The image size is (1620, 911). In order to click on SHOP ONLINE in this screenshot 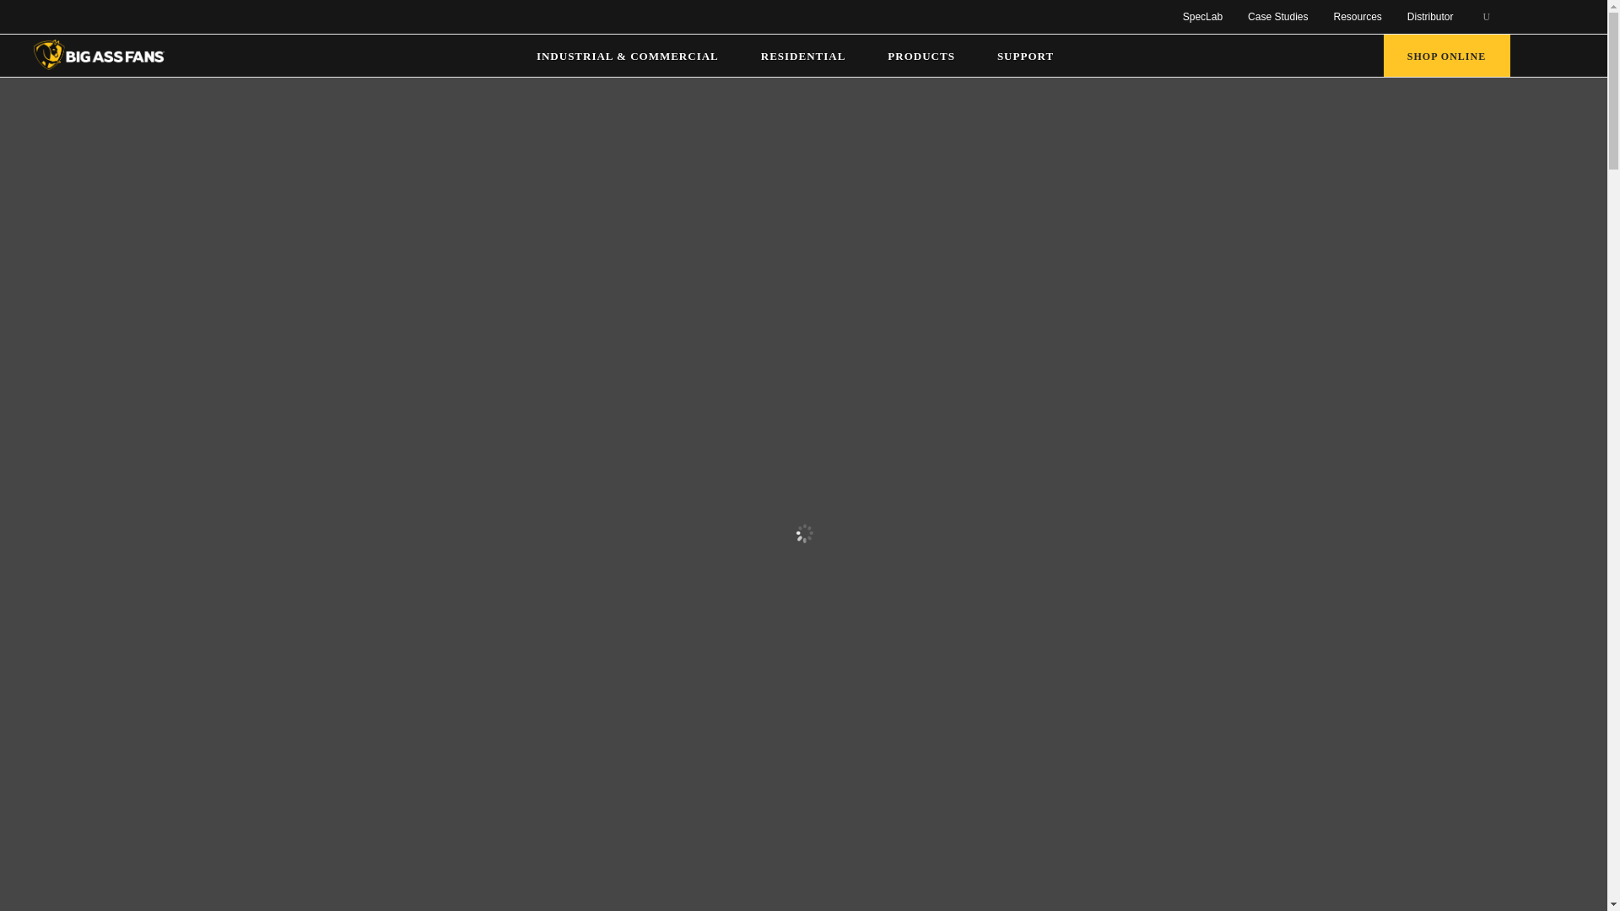, I will do `click(1446, 57)`.